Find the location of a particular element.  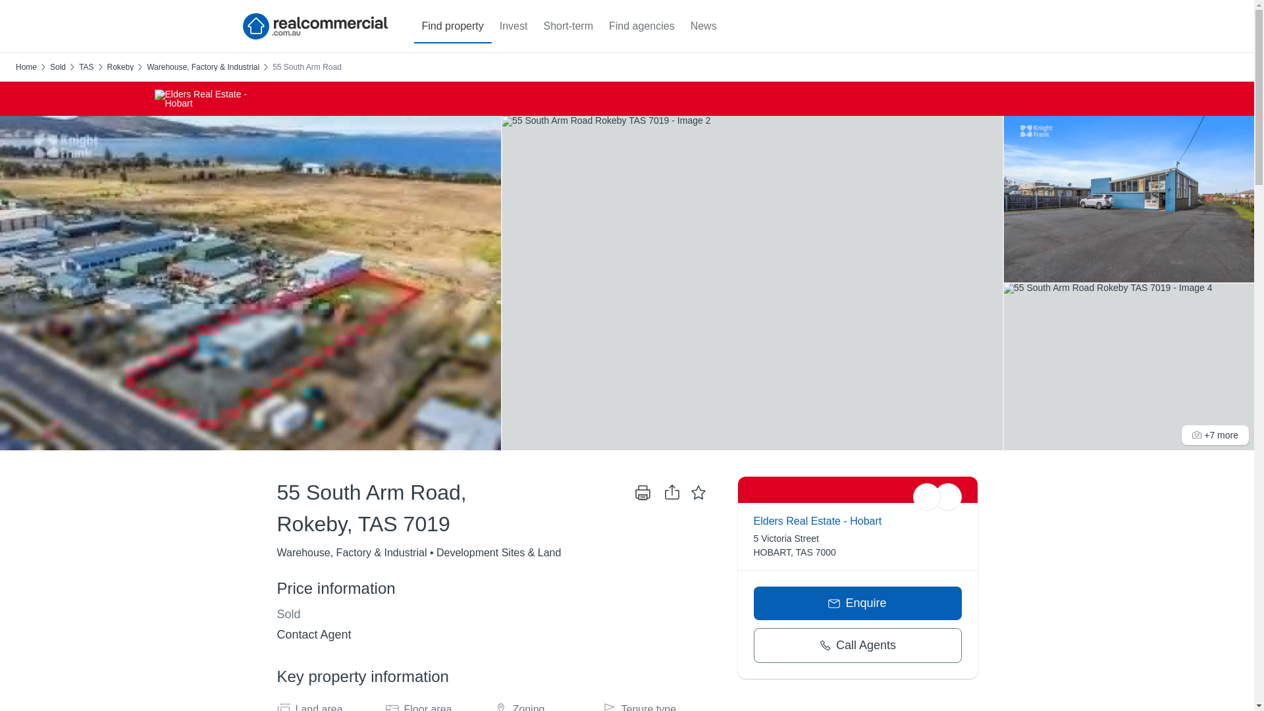

Rokeby is located at coordinates (120, 67).